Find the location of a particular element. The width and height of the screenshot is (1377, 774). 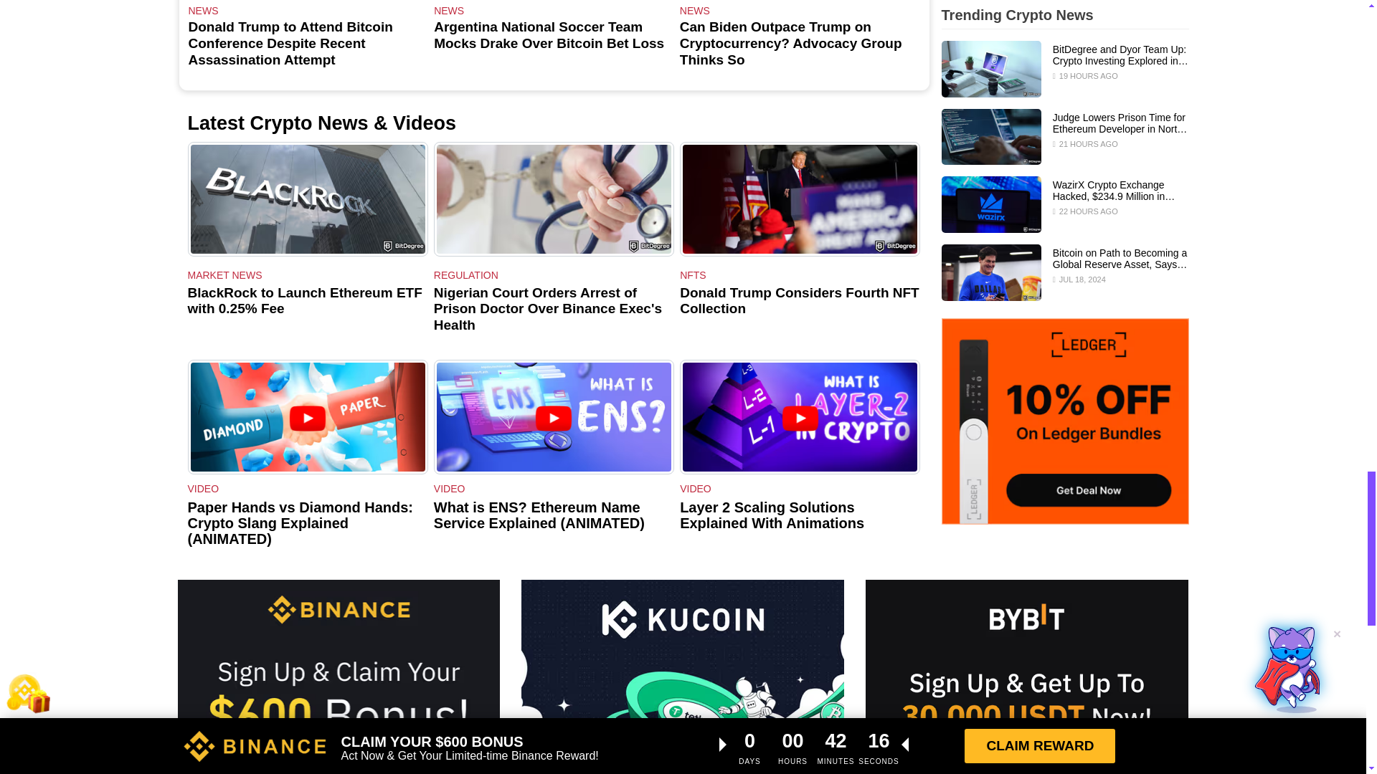

Layer 2 Scaling Solutions Explained With Animations is located at coordinates (800, 419).